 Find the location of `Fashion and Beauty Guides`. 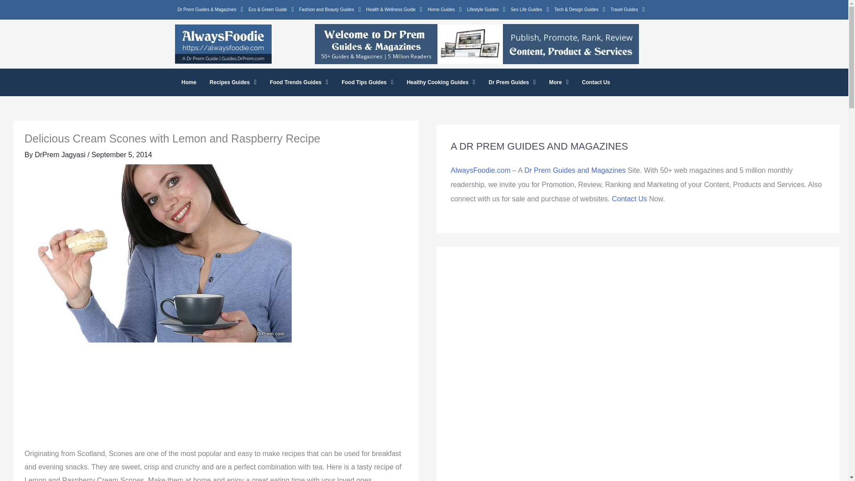

Fashion and Beauty Guides is located at coordinates (330, 9).